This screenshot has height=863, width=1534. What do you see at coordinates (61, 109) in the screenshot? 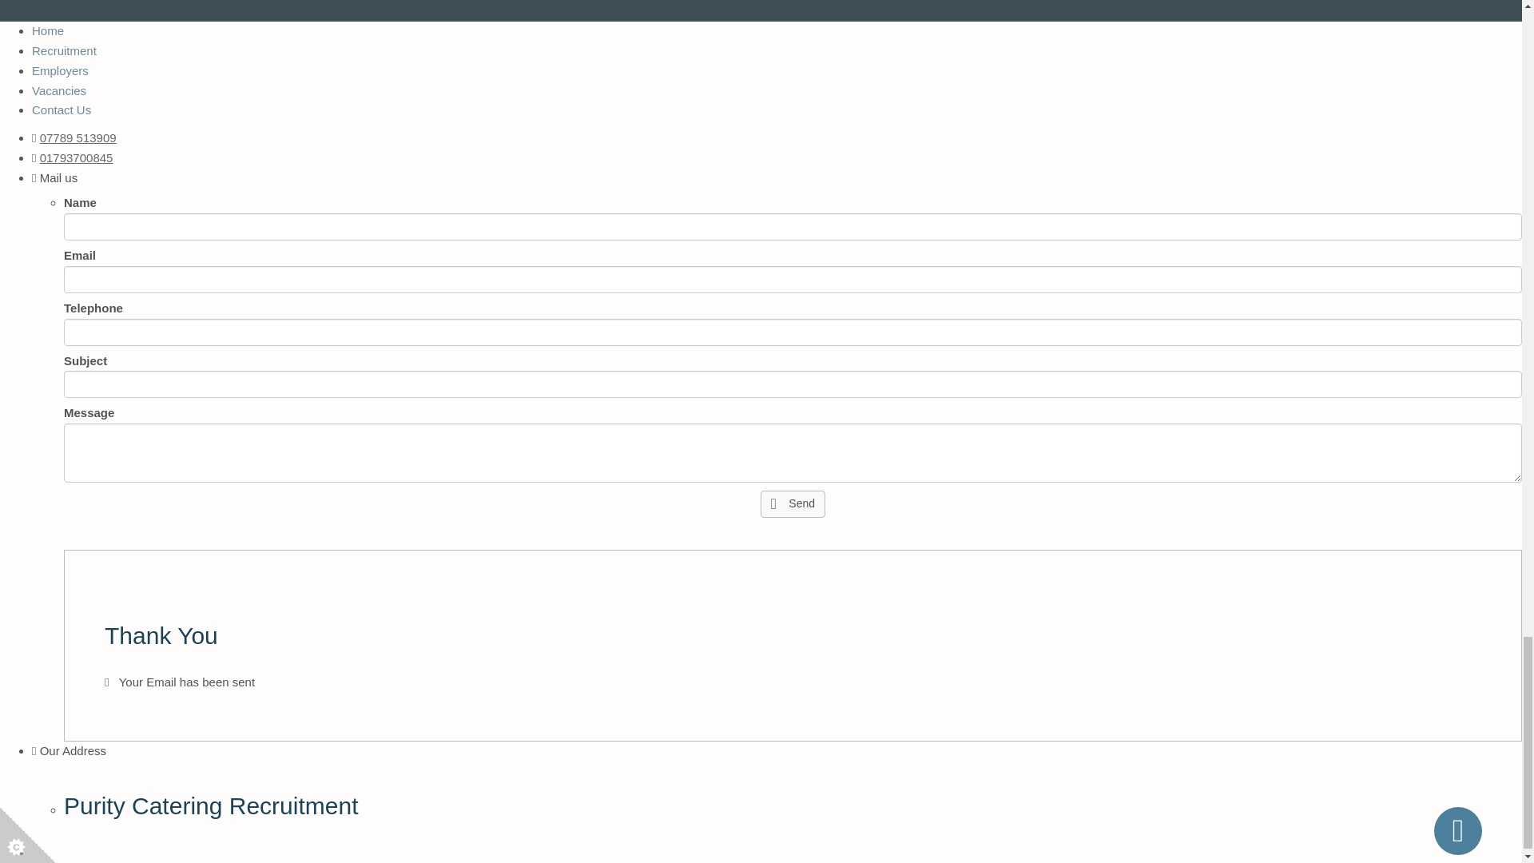
I see `Contact Us` at bounding box center [61, 109].